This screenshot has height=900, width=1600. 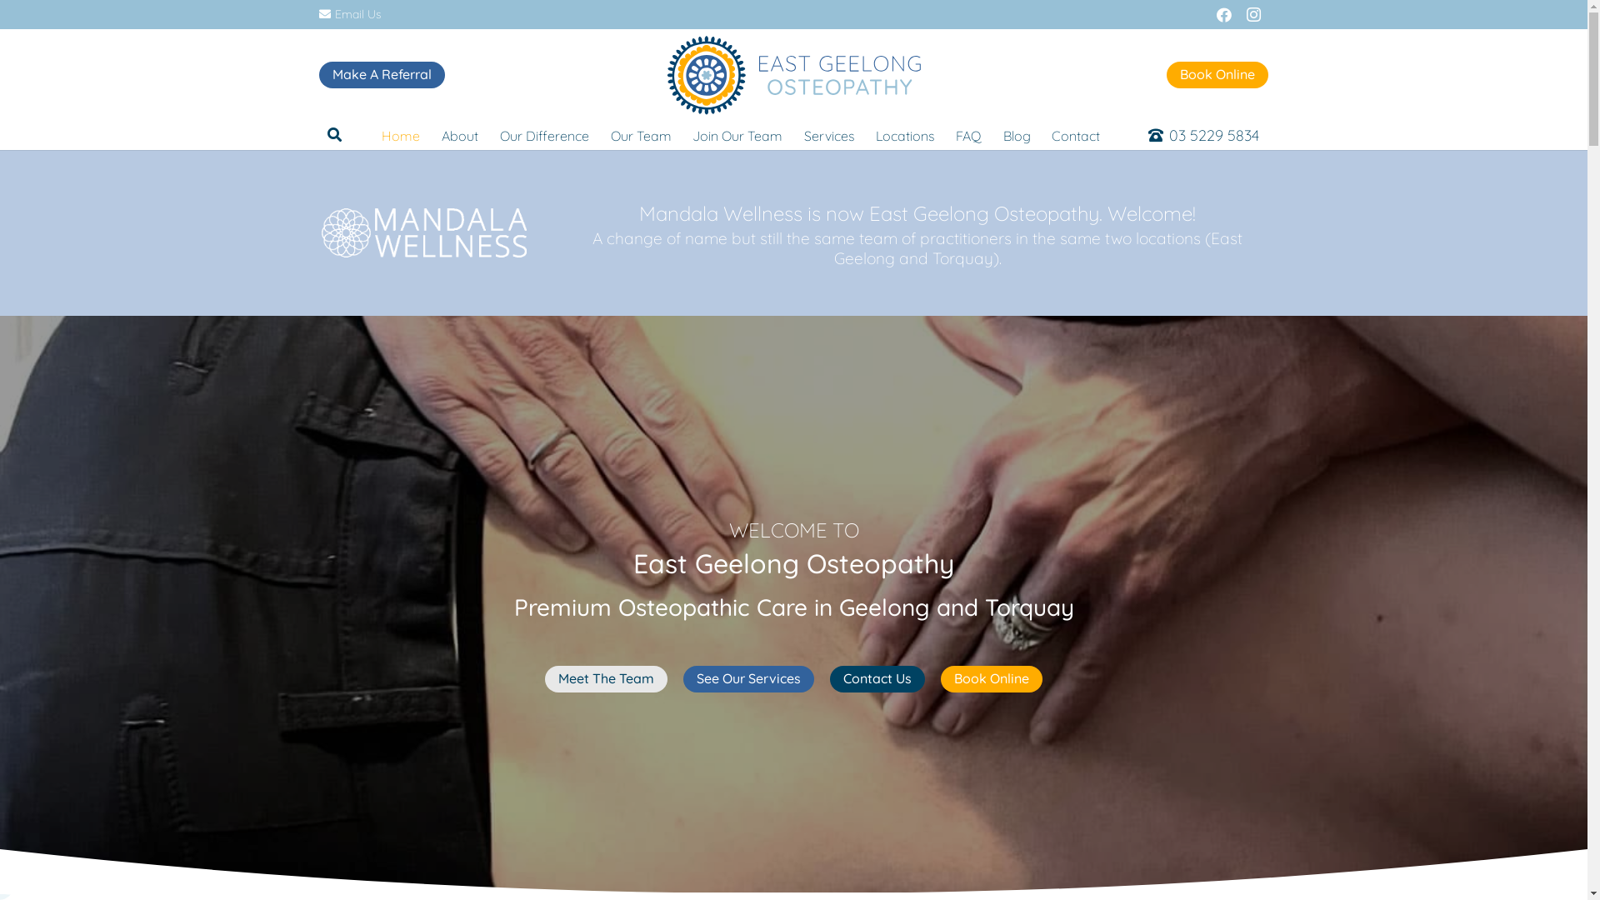 I want to click on Book Online, so click(x=992, y=679).